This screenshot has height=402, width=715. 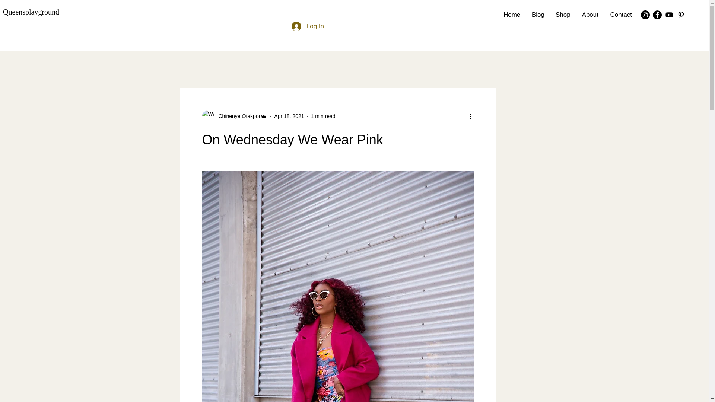 I want to click on Blog, so click(x=538, y=15).